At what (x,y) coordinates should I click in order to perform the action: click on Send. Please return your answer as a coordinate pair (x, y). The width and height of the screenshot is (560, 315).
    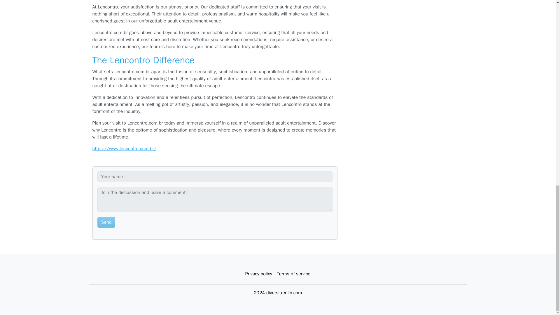
    Looking at the image, I should click on (106, 222).